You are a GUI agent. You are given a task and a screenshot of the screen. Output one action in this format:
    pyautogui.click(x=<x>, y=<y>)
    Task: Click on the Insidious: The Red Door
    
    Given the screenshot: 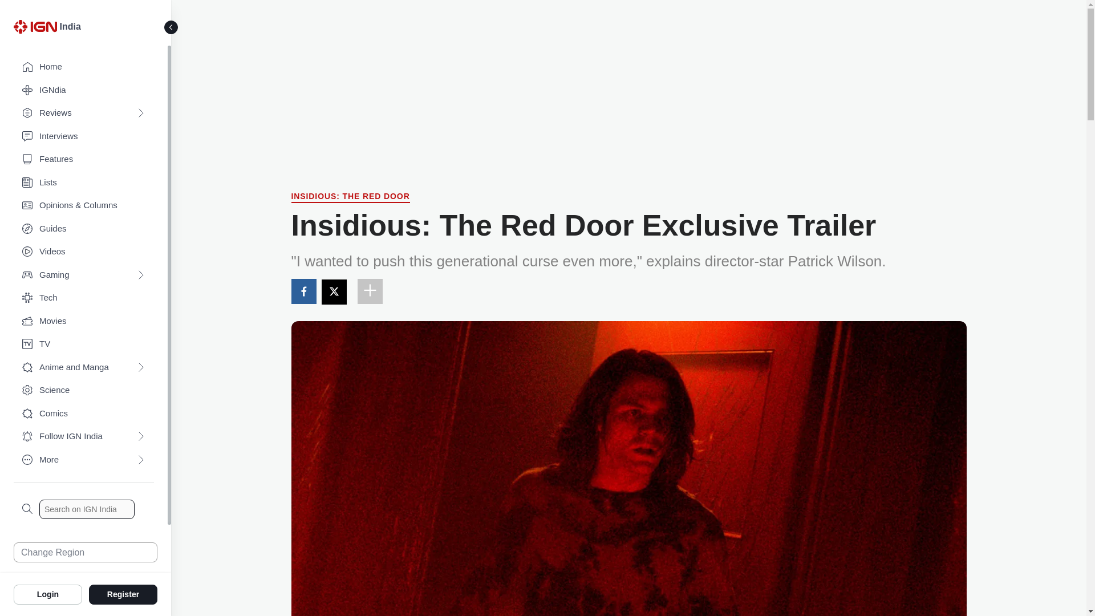 What is the action you would take?
    pyautogui.click(x=350, y=197)
    